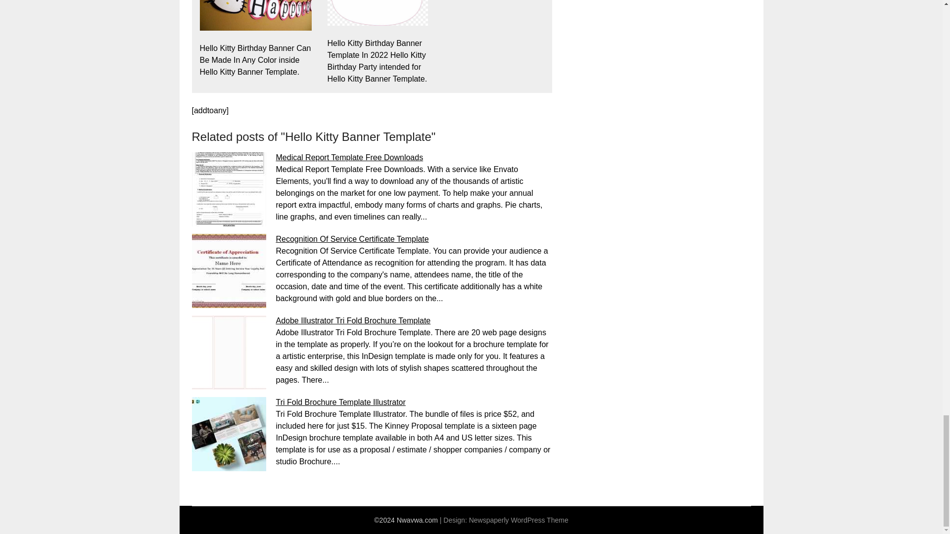  Describe the element at coordinates (340, 401) in the screenshot. I see `Tri Fold Brochure Template Illustrator` at that location.